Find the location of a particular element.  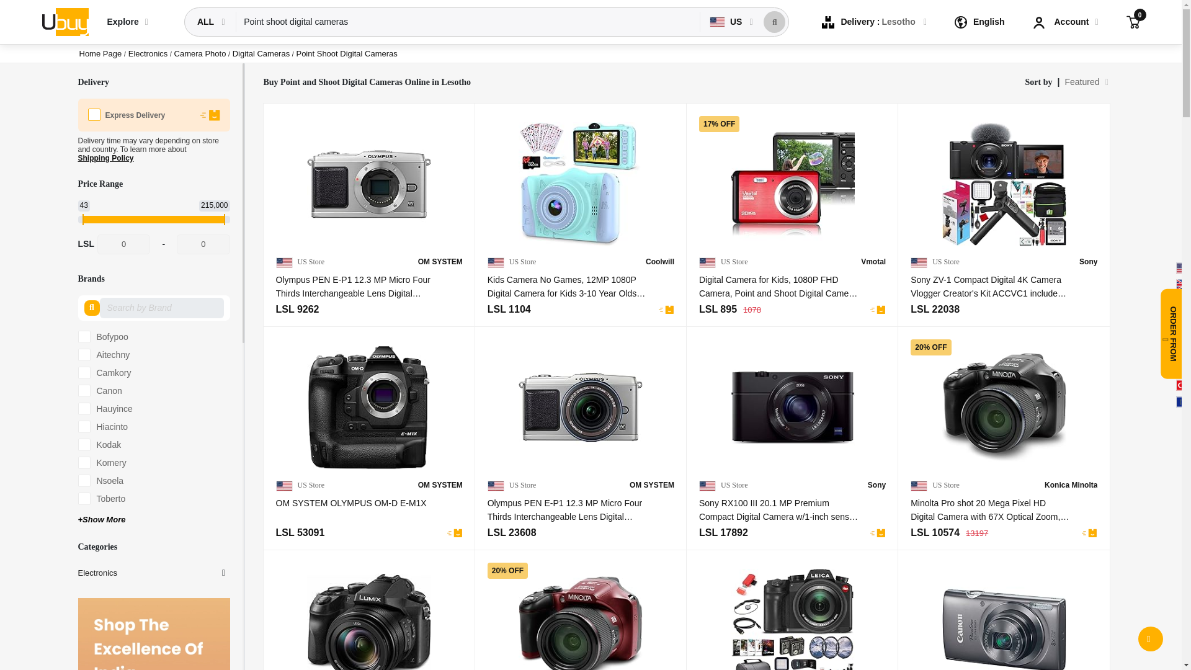

0 is located at coordinates (123, 244).